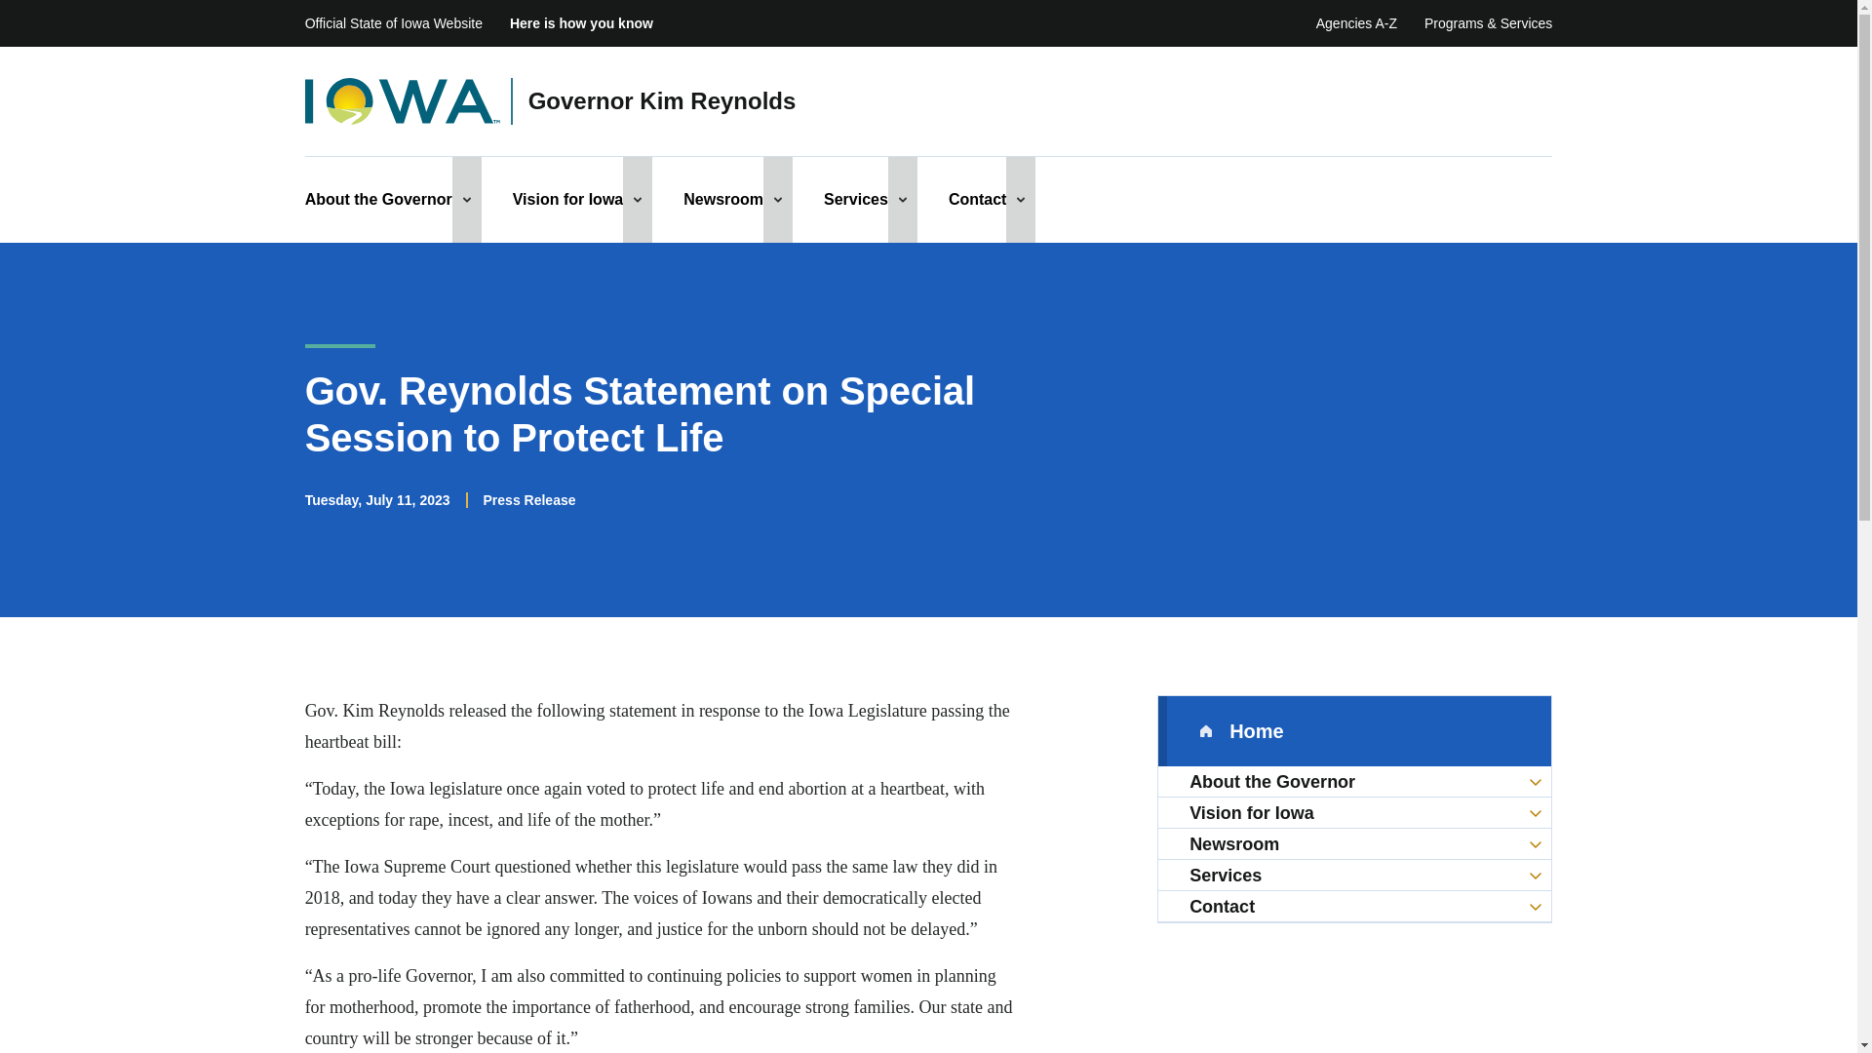  What do you see at coordinates (378, 199) in the screenshot?
I see `About the Governor` at bounding box center [378, 199].